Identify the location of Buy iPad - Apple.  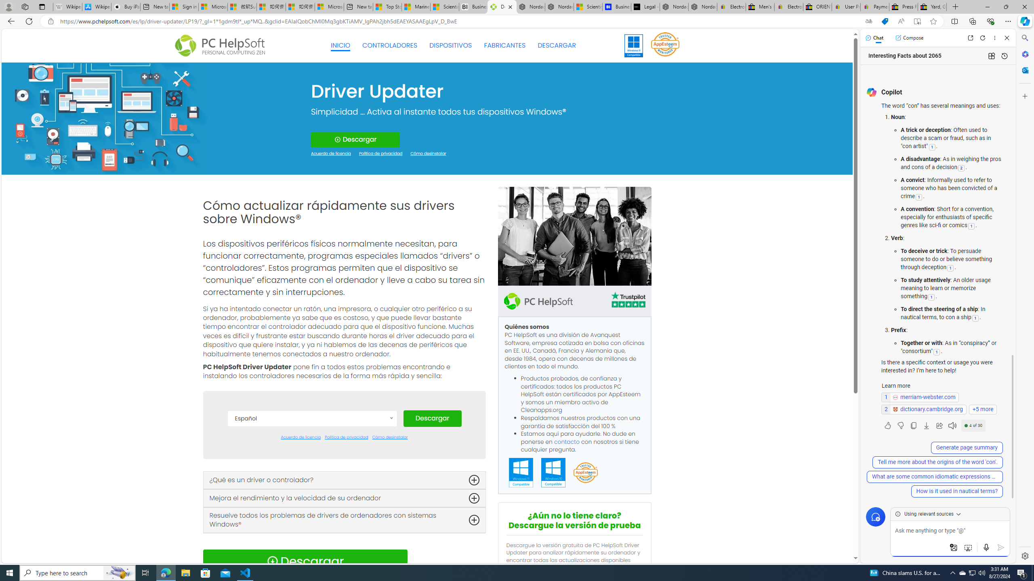
(125, 7).